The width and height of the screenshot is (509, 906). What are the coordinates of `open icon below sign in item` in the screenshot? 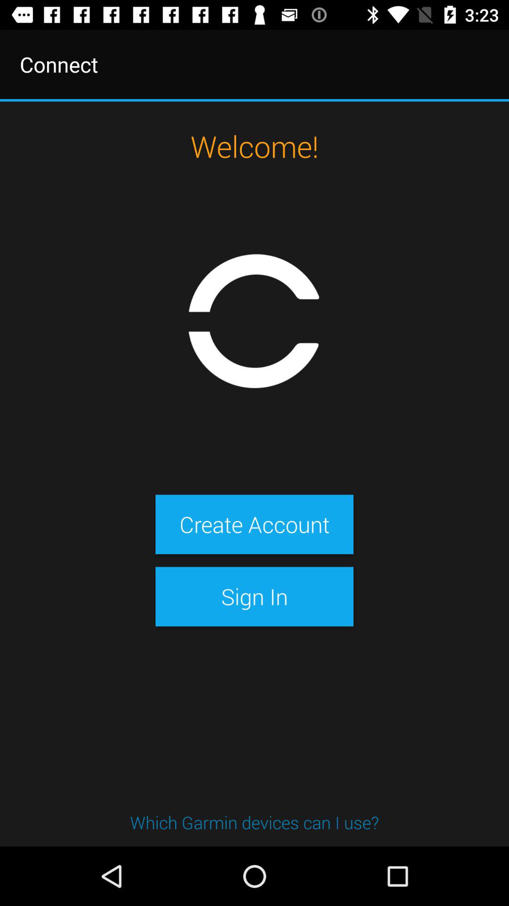 It's located at (254, 822).